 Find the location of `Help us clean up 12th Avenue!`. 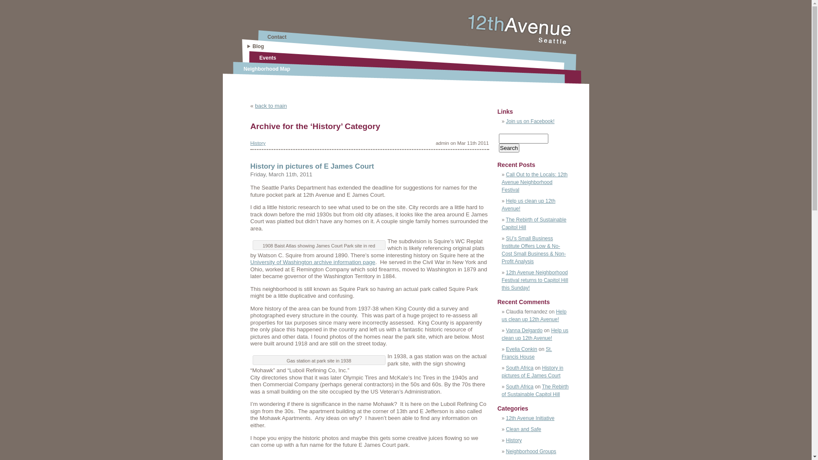

Help us clean up 12th Avenue! is located at coordinates (529, 205).